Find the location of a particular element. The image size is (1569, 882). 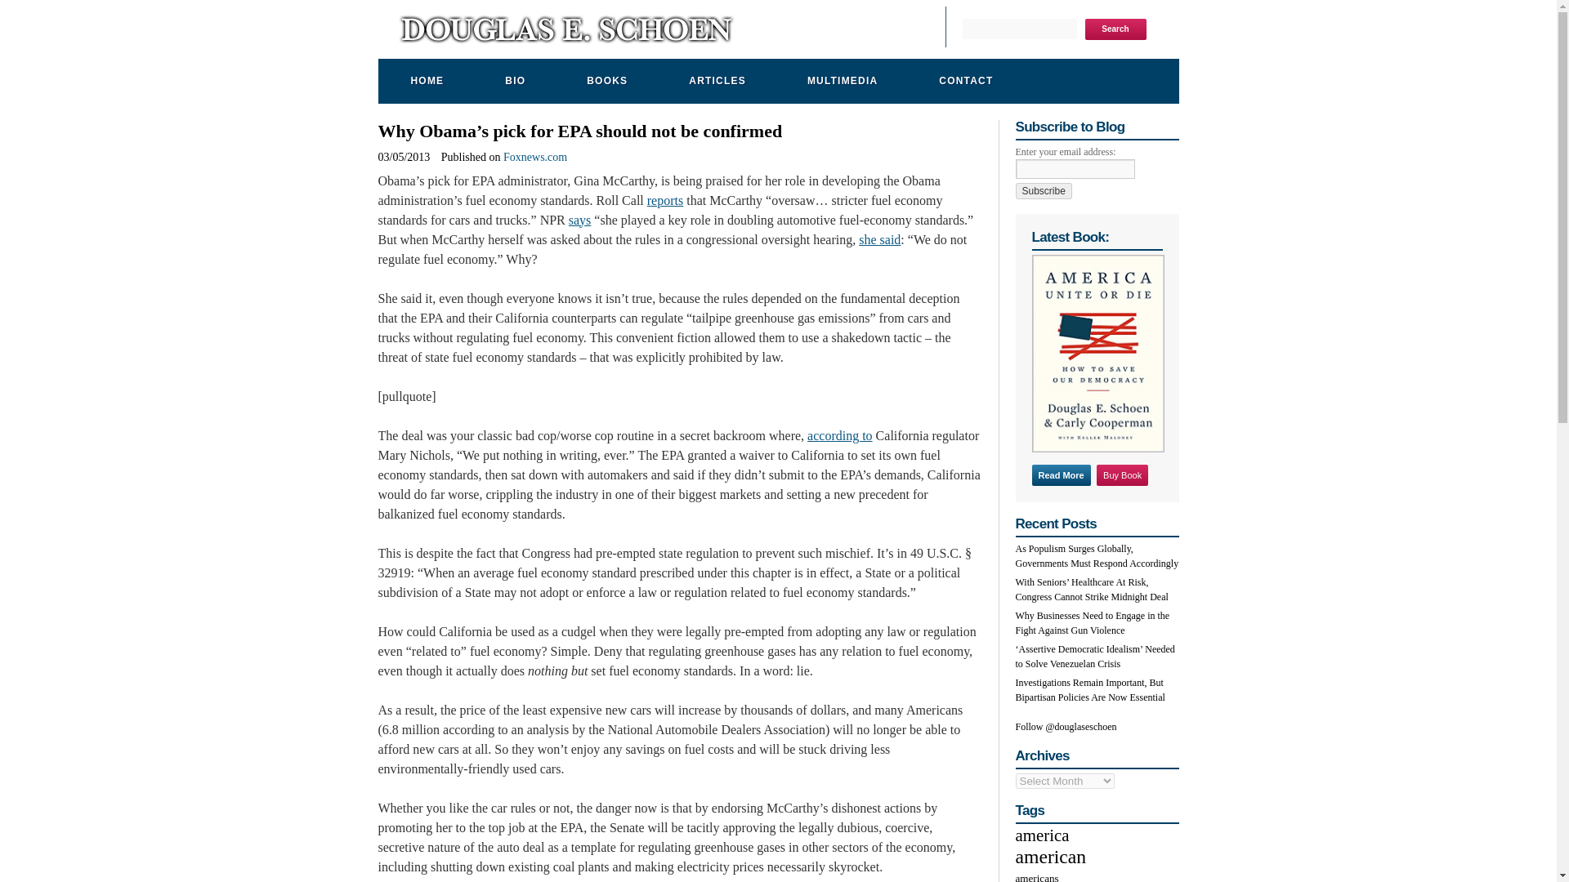

Subscribe is located at coordinates (1043, 191).